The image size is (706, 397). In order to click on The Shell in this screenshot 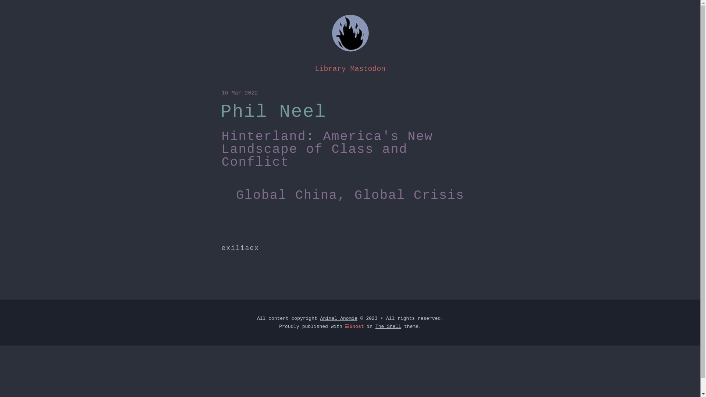, I will do `click(388, 326)`.